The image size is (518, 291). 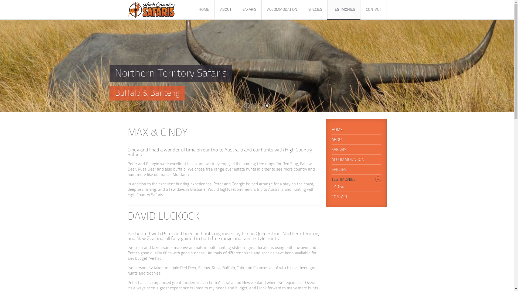 I want to click on SPECIES, so click(x=315, y=10).